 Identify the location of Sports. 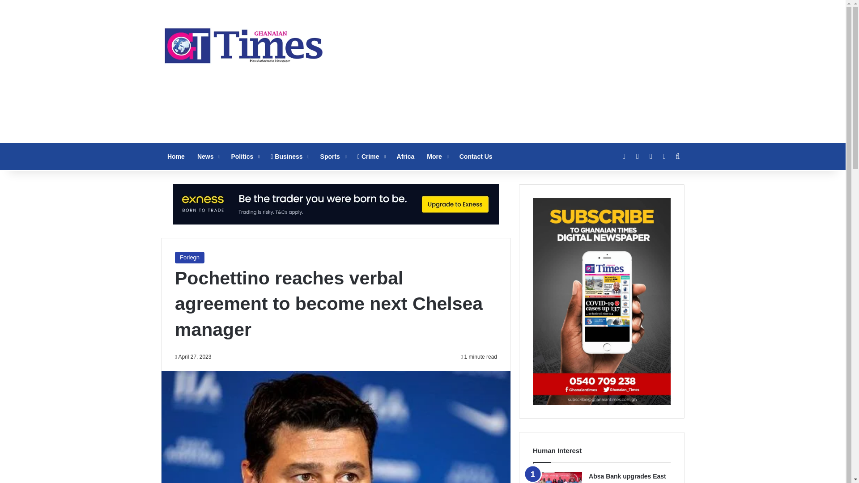
(333, 157).